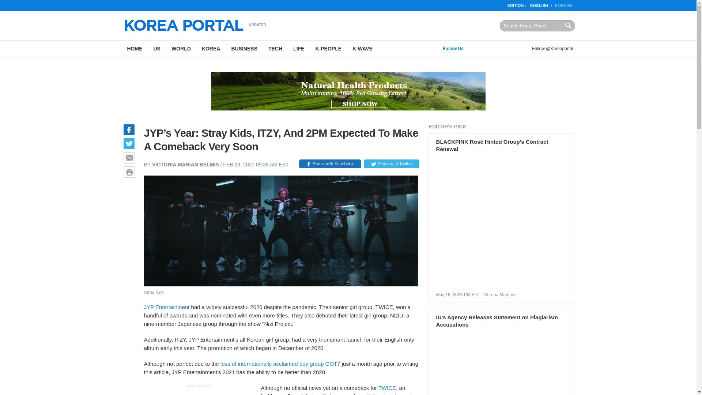  Describe the element at coordinates (563, 5) in the screenshot. I see `KOREAN` at that location.